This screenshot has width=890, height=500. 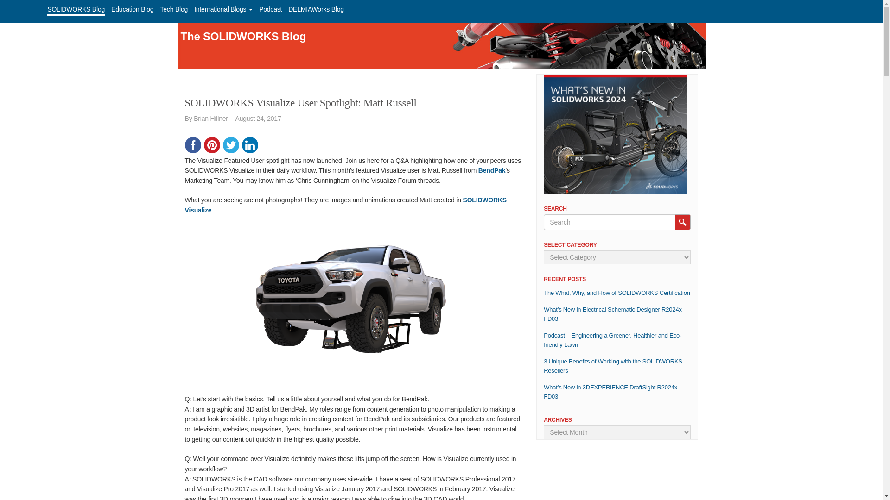 I want to click on SOLIDWORKS Visualize, so click(x=345, y=205).